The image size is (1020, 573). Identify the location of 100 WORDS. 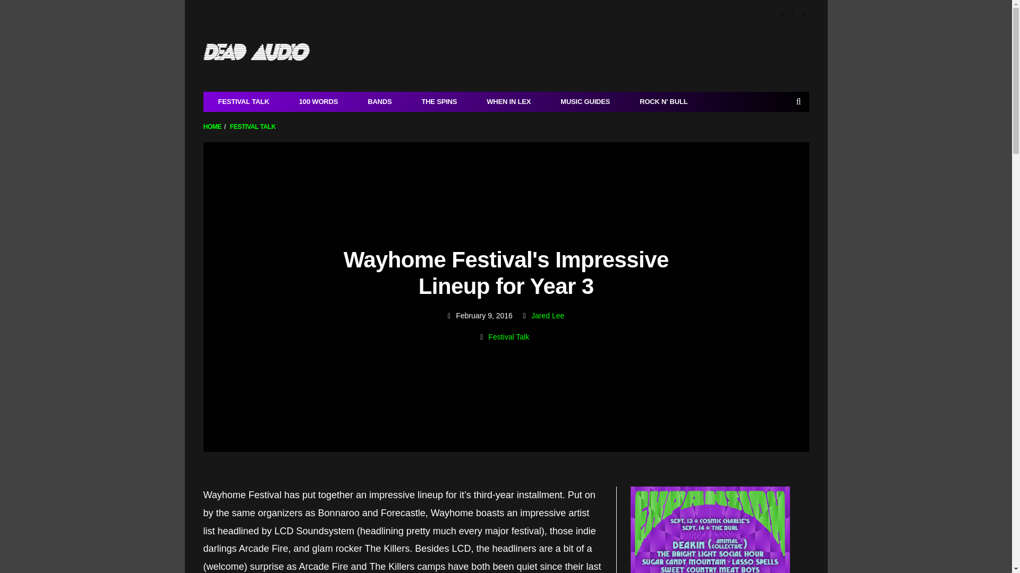
(319, 101).